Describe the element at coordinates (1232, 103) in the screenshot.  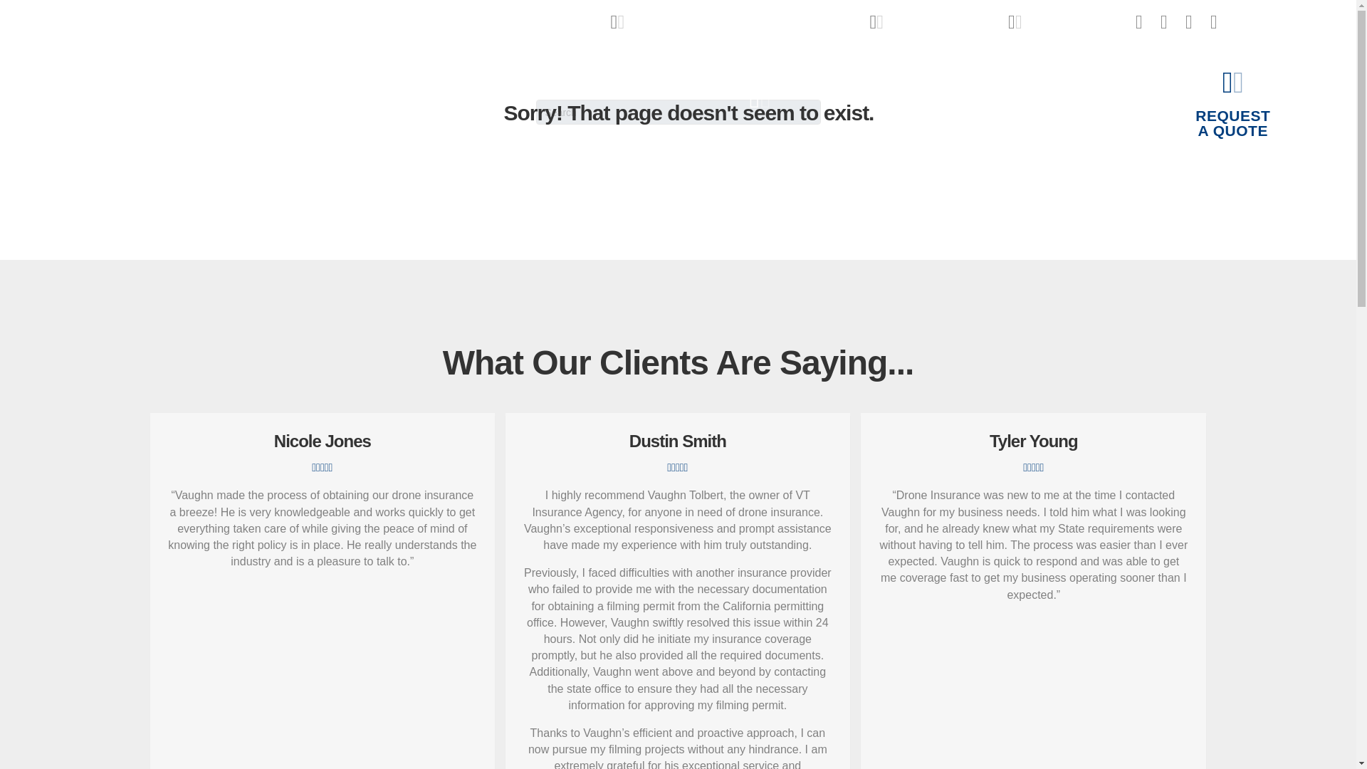
I see `INSURANCE` at that location.